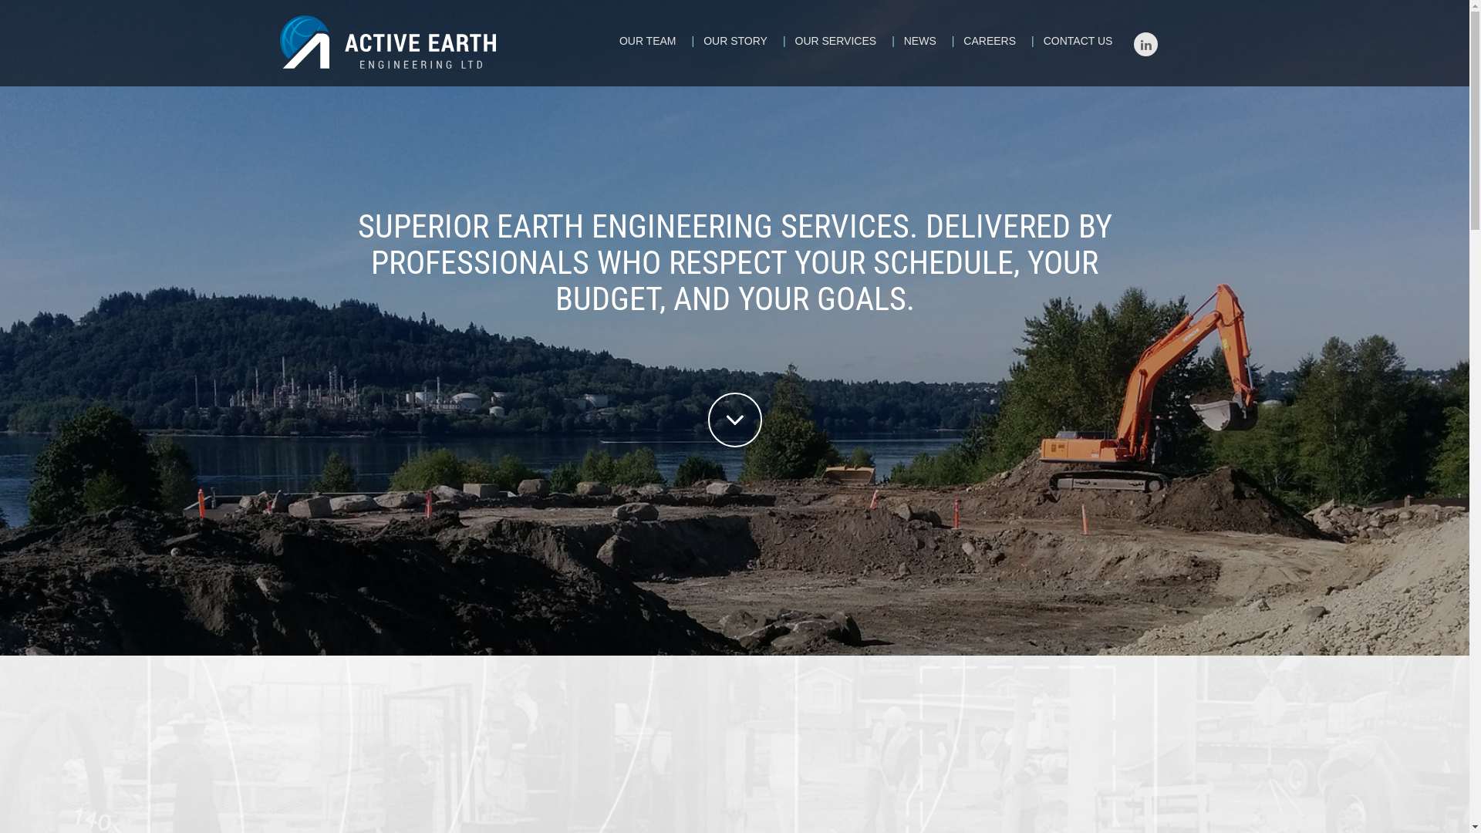  I want to click on CAREERS, so click(990, 45).